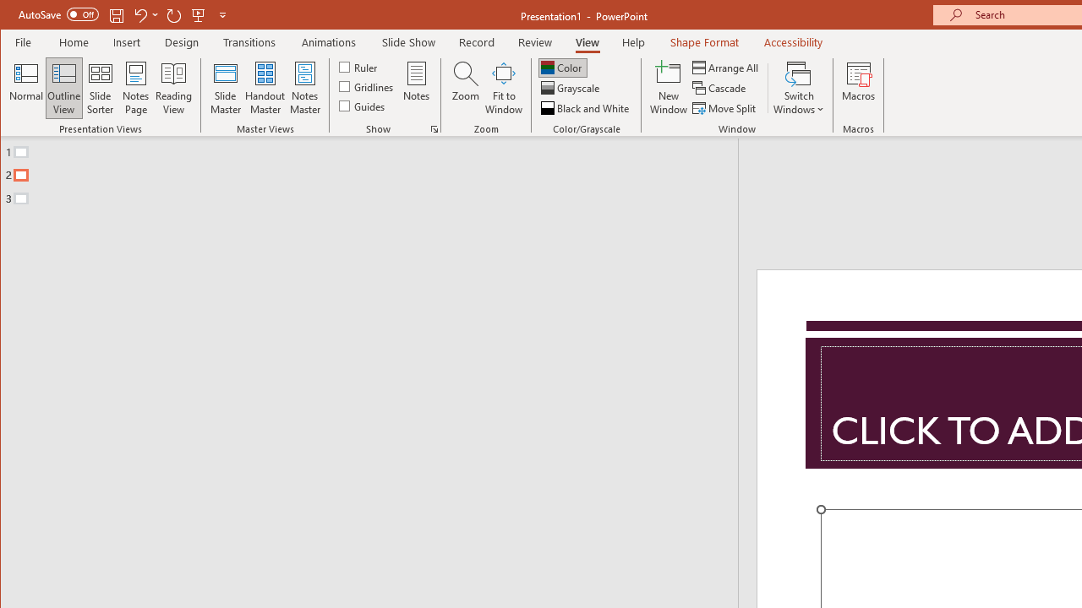 Image resolution: width=1082 pixels, height=608 pixels. I want to click on AutoSave, so click(57, 14).